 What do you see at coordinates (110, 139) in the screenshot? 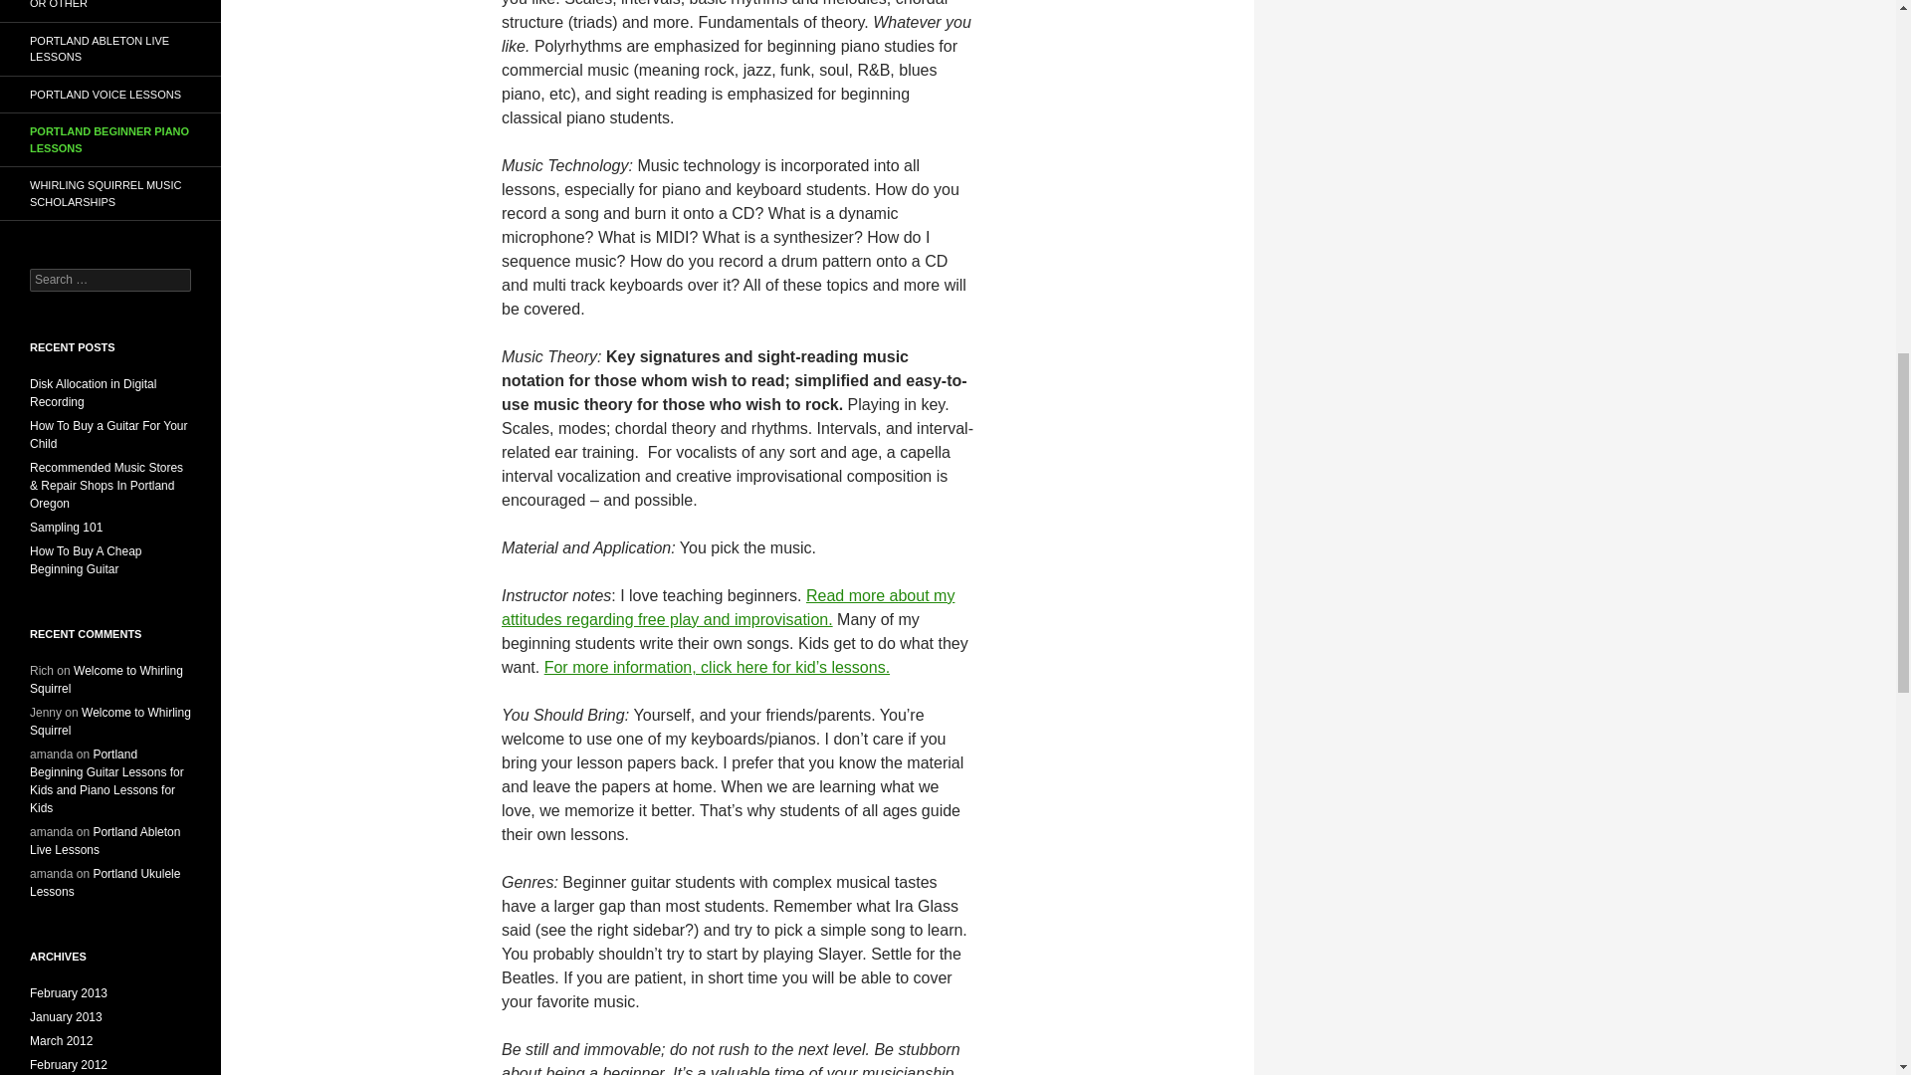
I see `PORTLAND BEGINNER PIANO LESSONS` at bounding box center [110, 139].